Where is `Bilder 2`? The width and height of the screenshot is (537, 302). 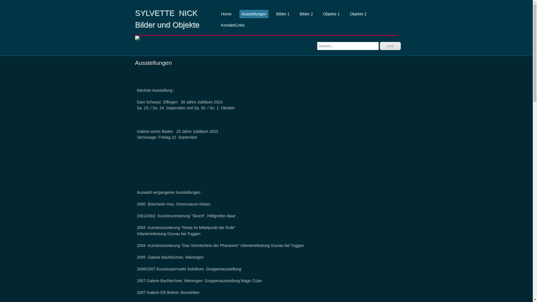 Bilder 2 is located at coordinates (306, 14).